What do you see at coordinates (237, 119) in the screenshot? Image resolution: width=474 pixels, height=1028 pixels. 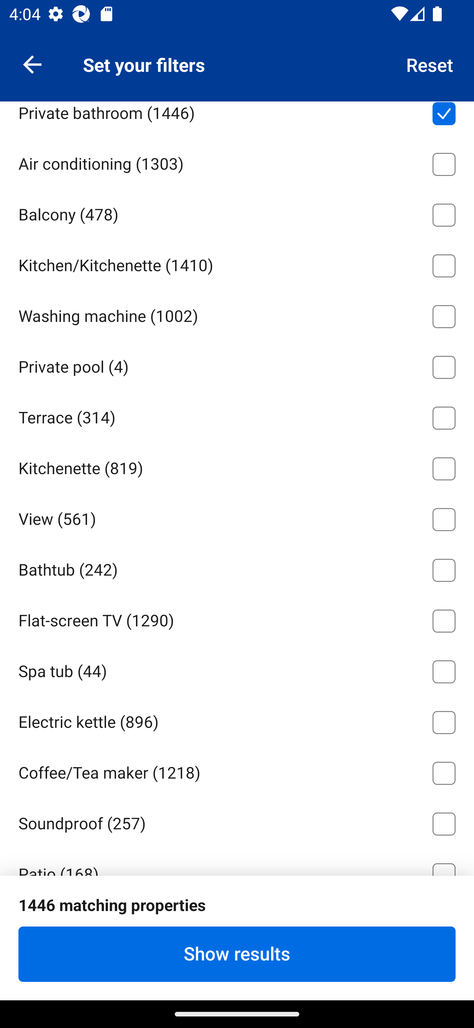 I see `Private bathroom ⁦(1446)` at bounding box center [237, 119].